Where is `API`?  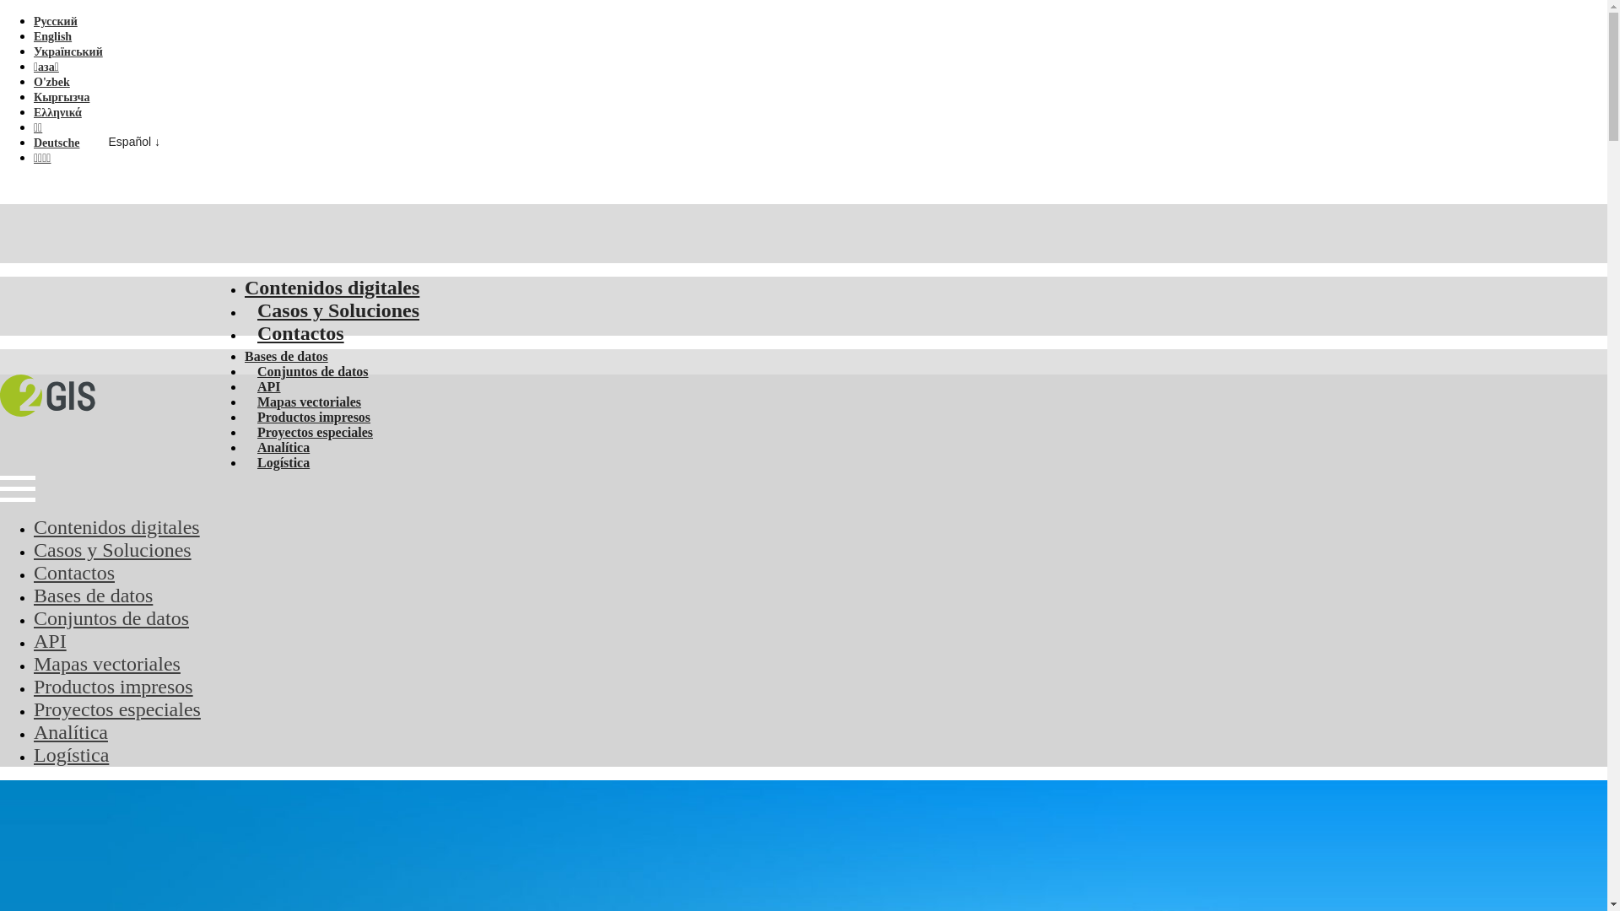
API is located at coordinates (51, 641).